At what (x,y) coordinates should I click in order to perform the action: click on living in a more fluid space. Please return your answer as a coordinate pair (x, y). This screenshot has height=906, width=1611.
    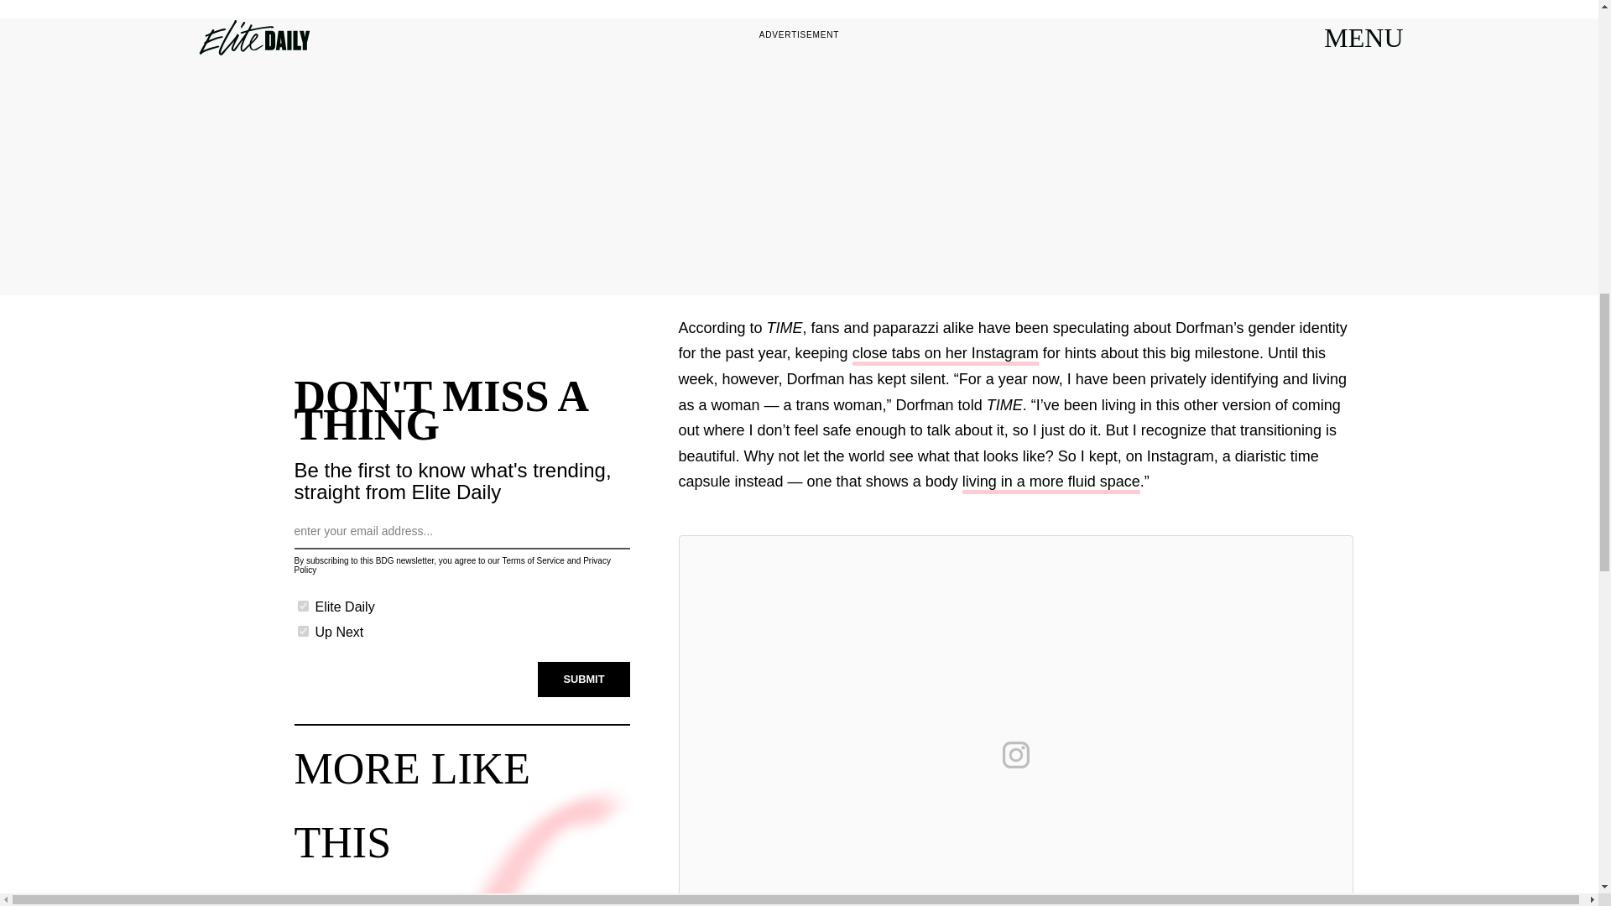
    Looking at the image, I should click on (1051, 483).